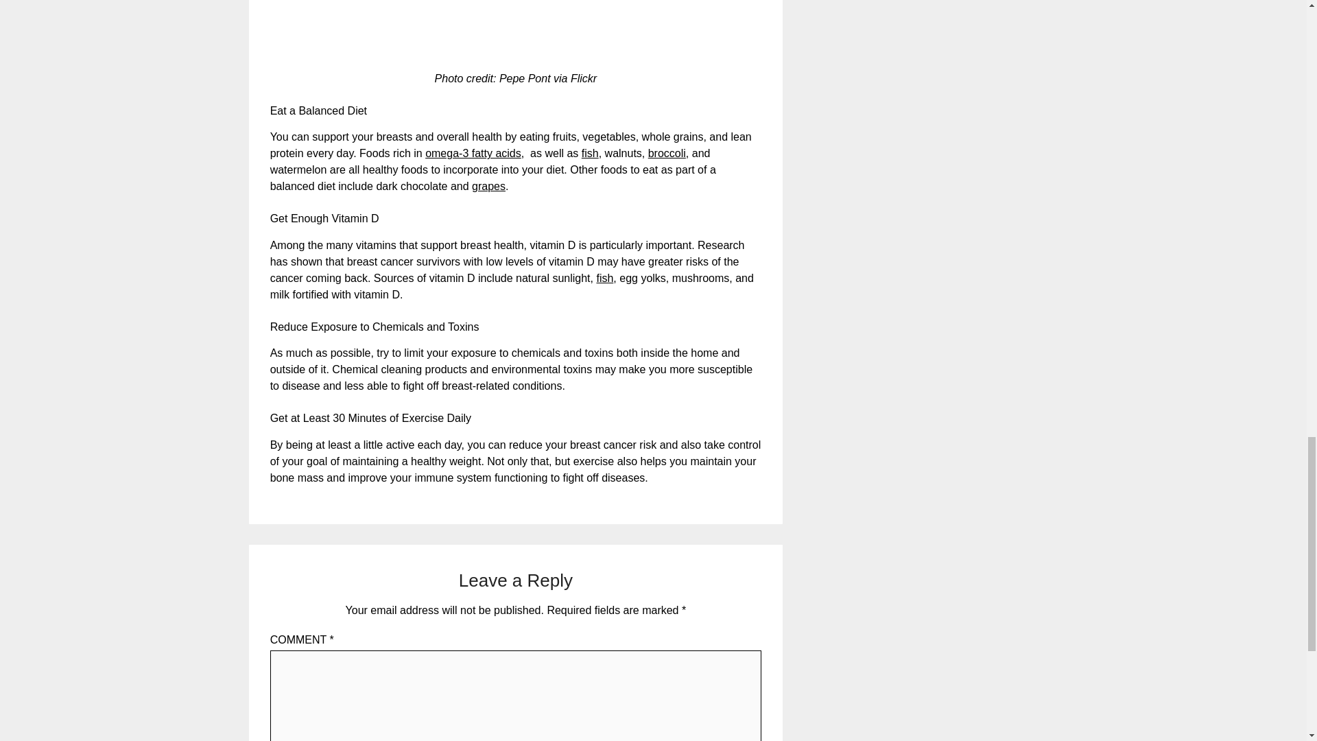 The width and height of the screenshot is (1317, 741). Describe the element at coordinates (590, 153) in the screenshot. I see `fish` at that location.